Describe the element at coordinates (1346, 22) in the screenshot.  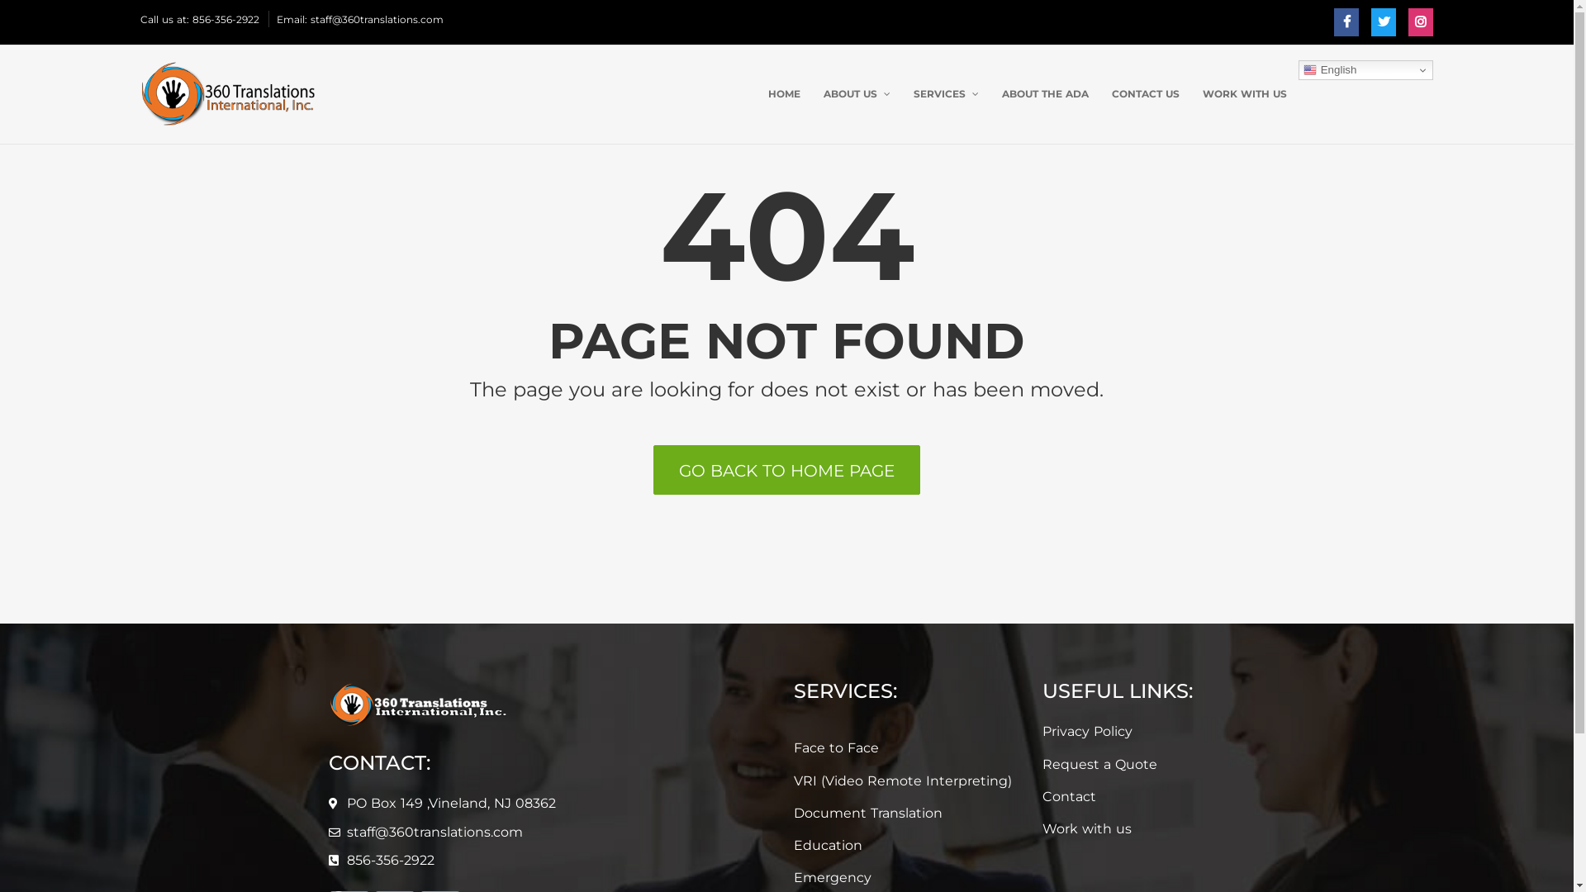
I see `Facebook` at that location.